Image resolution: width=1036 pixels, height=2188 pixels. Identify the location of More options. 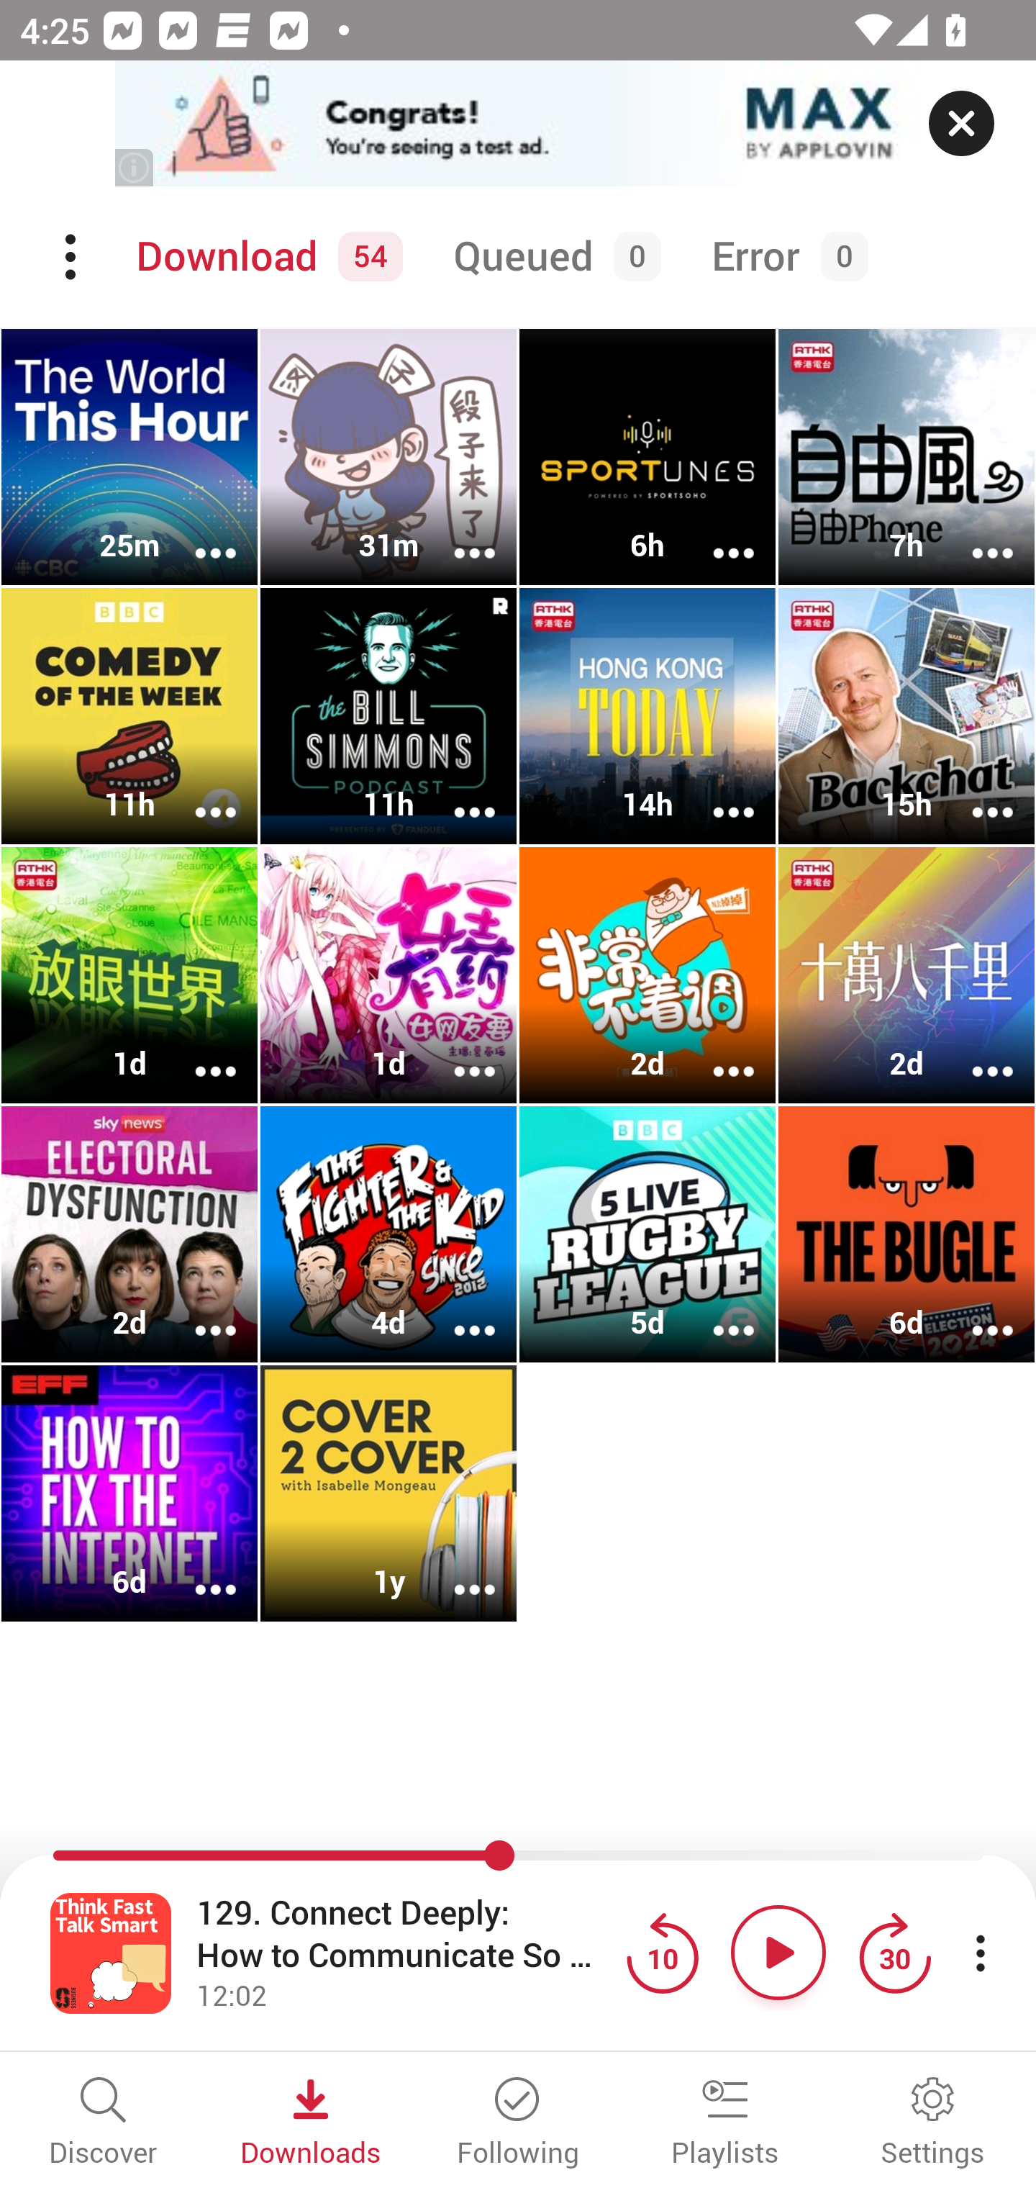
(974, 1313).